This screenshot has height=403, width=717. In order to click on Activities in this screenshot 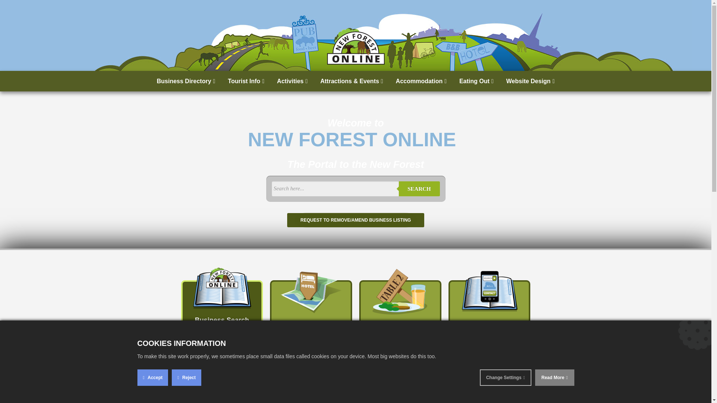, I will do `click(292, 81)`.